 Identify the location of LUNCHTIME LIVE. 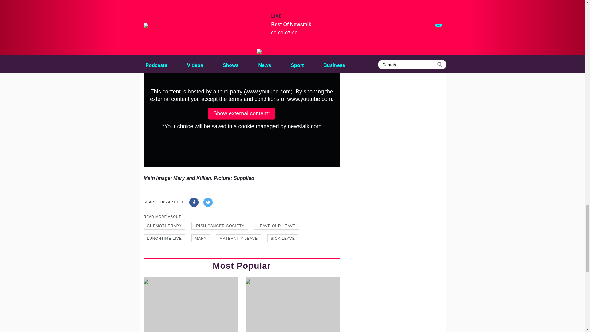
(164, 238).